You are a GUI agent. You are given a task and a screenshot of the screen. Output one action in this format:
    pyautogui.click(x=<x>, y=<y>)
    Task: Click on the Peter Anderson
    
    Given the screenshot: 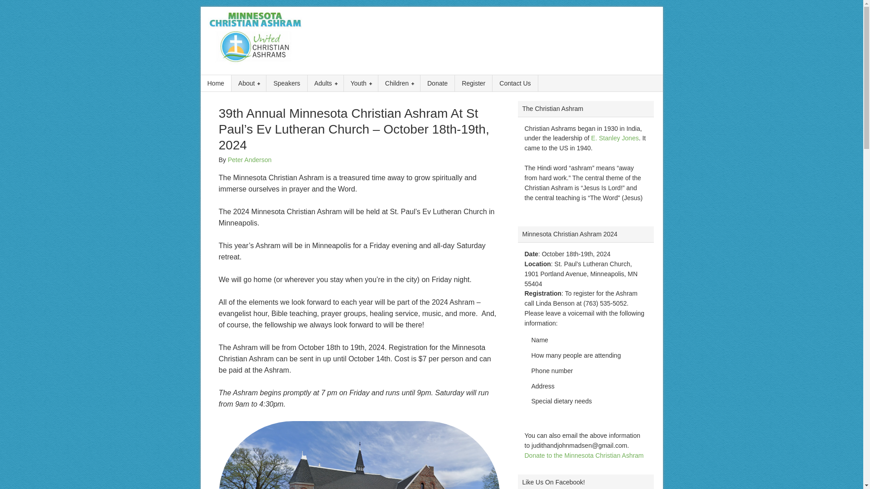 What is the action you would take?
    pyautogui.click(x=250, y=159)
    